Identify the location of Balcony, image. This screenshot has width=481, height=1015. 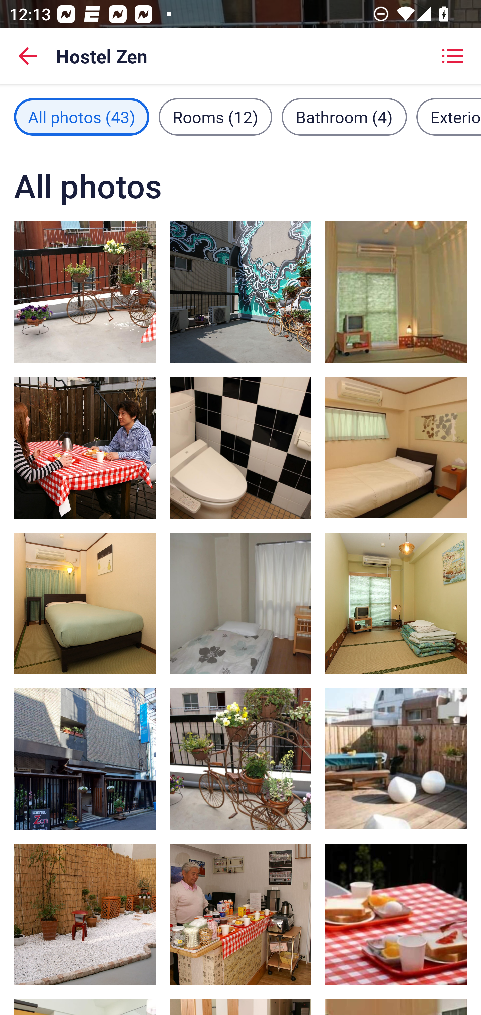
(395, 759).